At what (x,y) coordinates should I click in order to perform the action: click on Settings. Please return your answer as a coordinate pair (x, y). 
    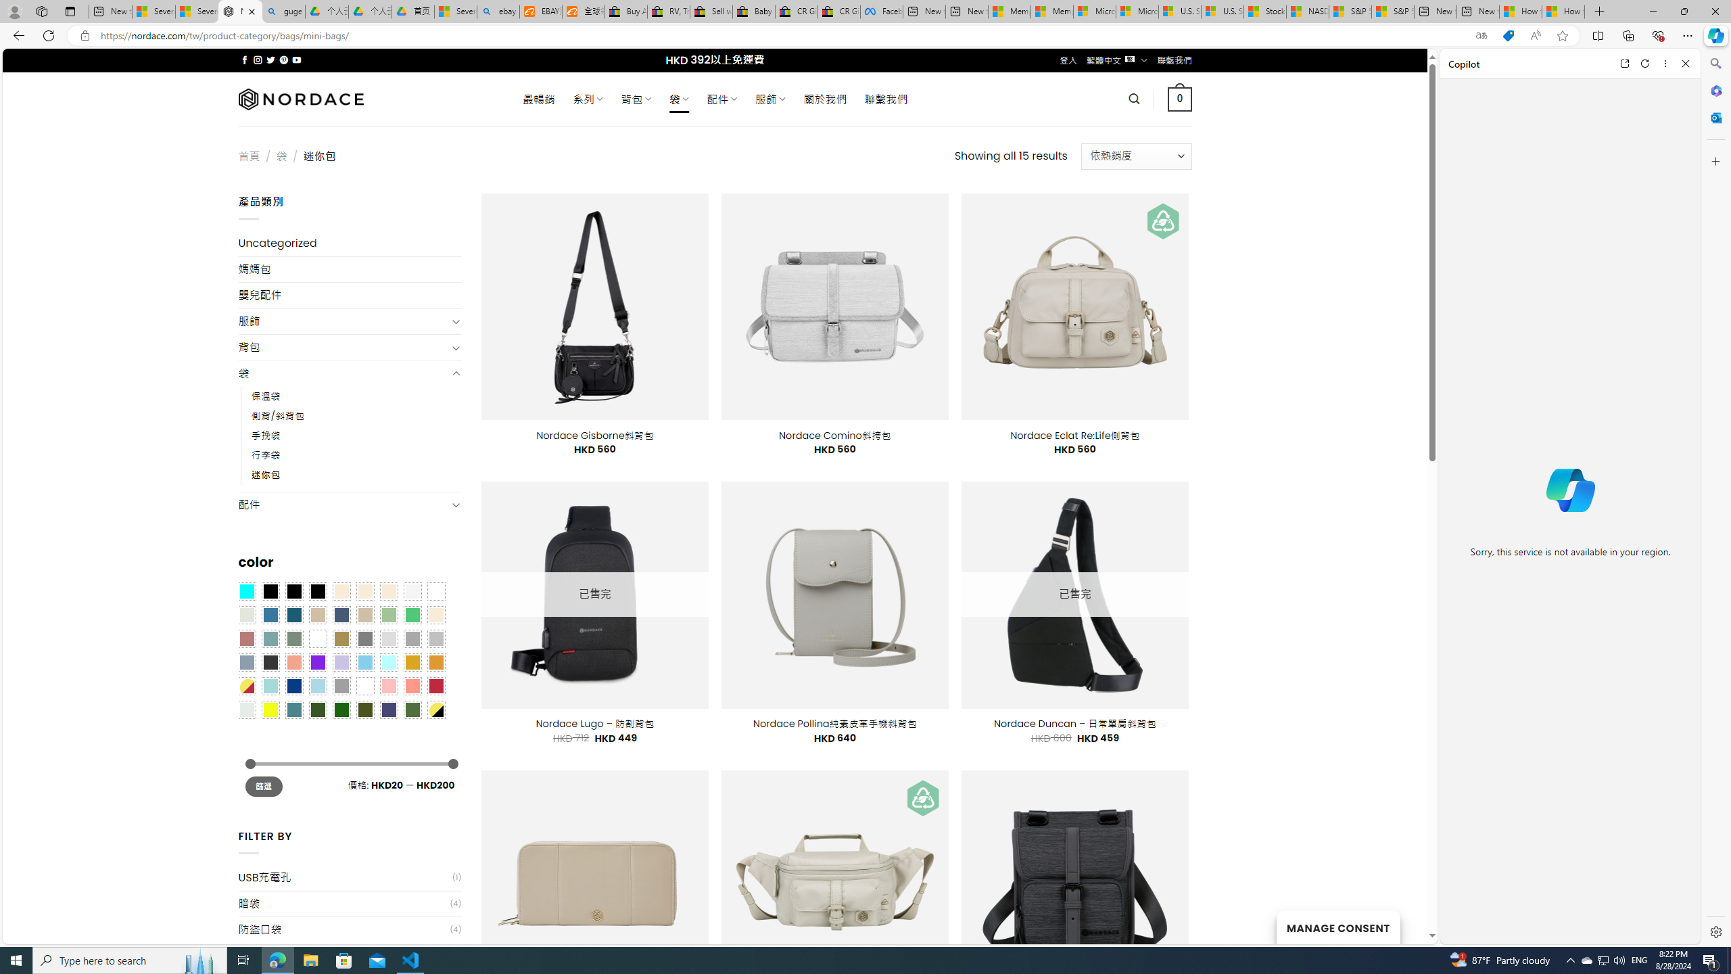
    Looking at the image, I should click on (1715, 931).